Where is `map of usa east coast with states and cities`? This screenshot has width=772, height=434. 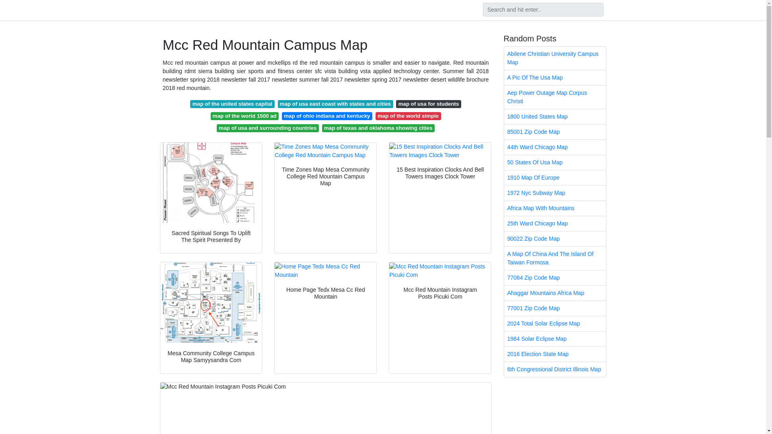 map of usa east coast with states and cities is located at coordinates (335, 104).